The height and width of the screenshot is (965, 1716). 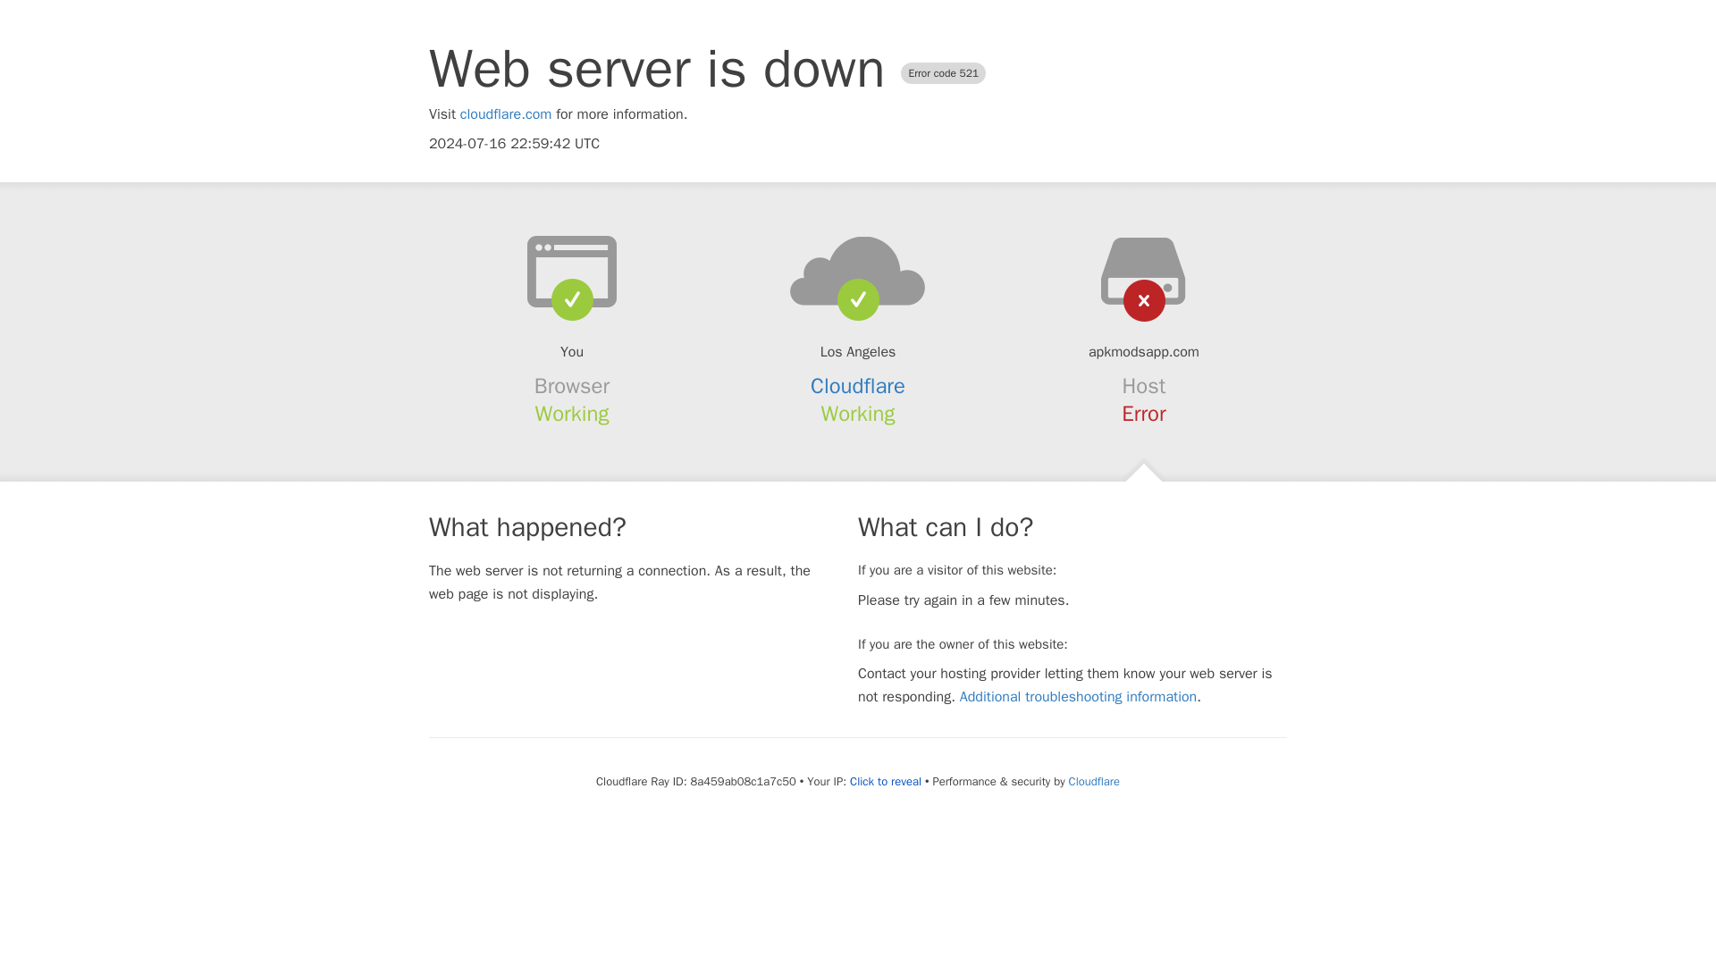 I want to click on Cloudflare, so click(x=1094, y=781).